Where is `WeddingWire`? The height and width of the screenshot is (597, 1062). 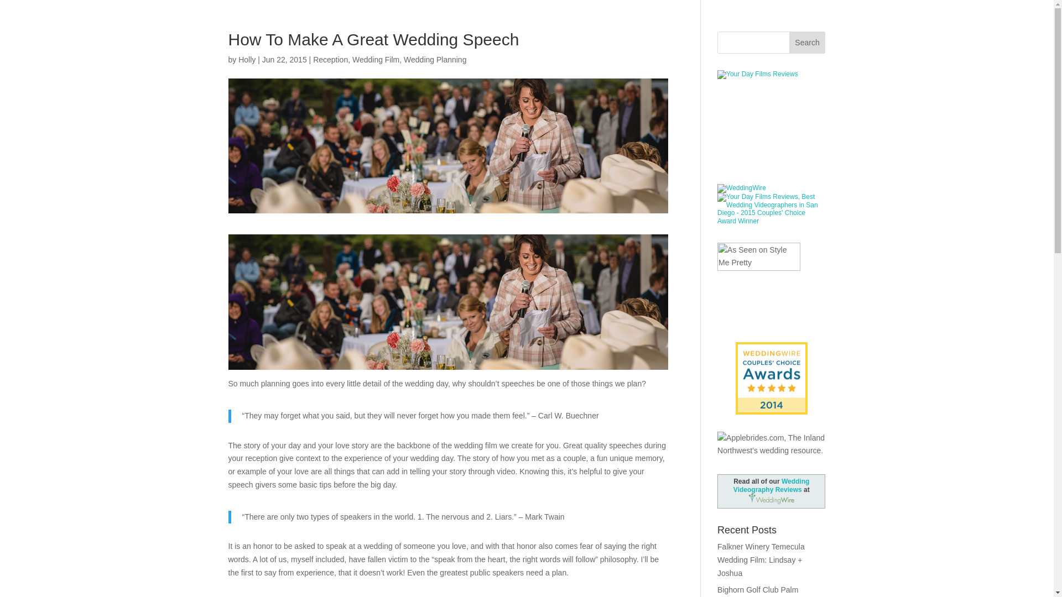 WeddingWire is located at coordinates (741, 187).